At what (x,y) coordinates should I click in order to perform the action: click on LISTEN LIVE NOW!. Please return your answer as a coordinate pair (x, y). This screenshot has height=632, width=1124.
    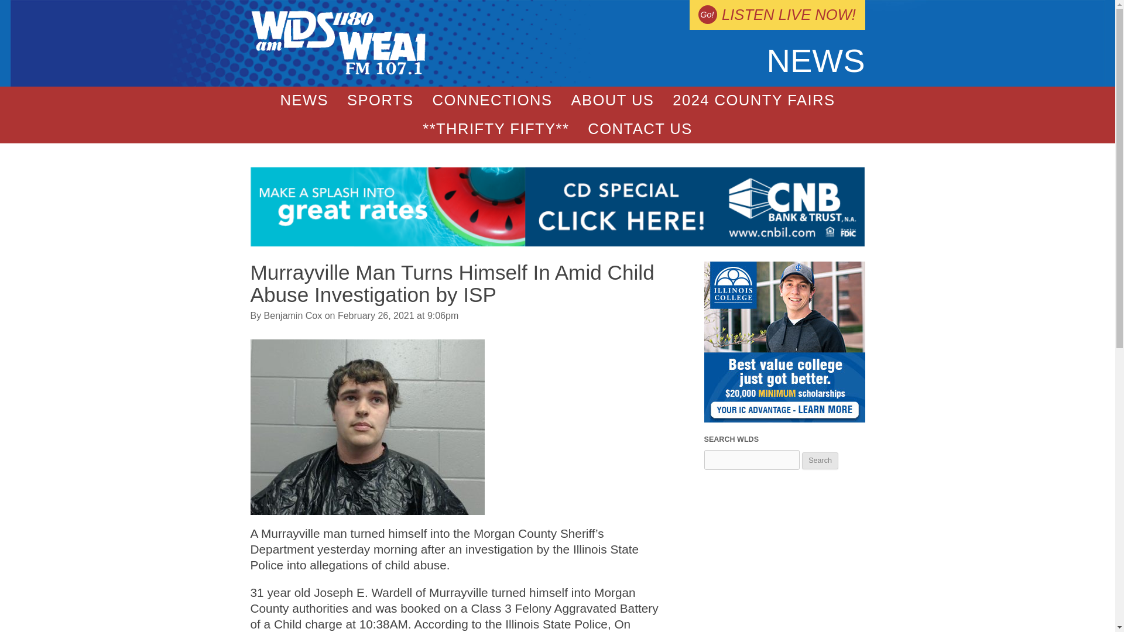
    Looking at the image, I should click on (776, 15).